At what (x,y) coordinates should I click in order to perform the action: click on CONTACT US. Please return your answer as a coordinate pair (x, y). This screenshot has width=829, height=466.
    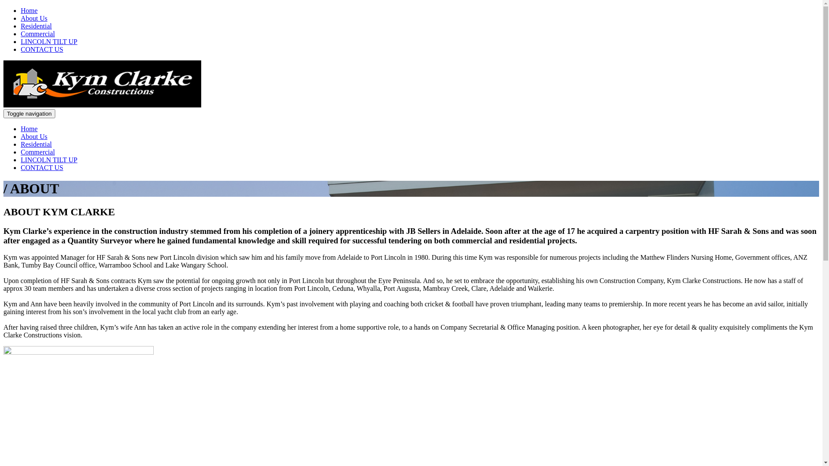
    Looking at the image, I should click on (42, 49).